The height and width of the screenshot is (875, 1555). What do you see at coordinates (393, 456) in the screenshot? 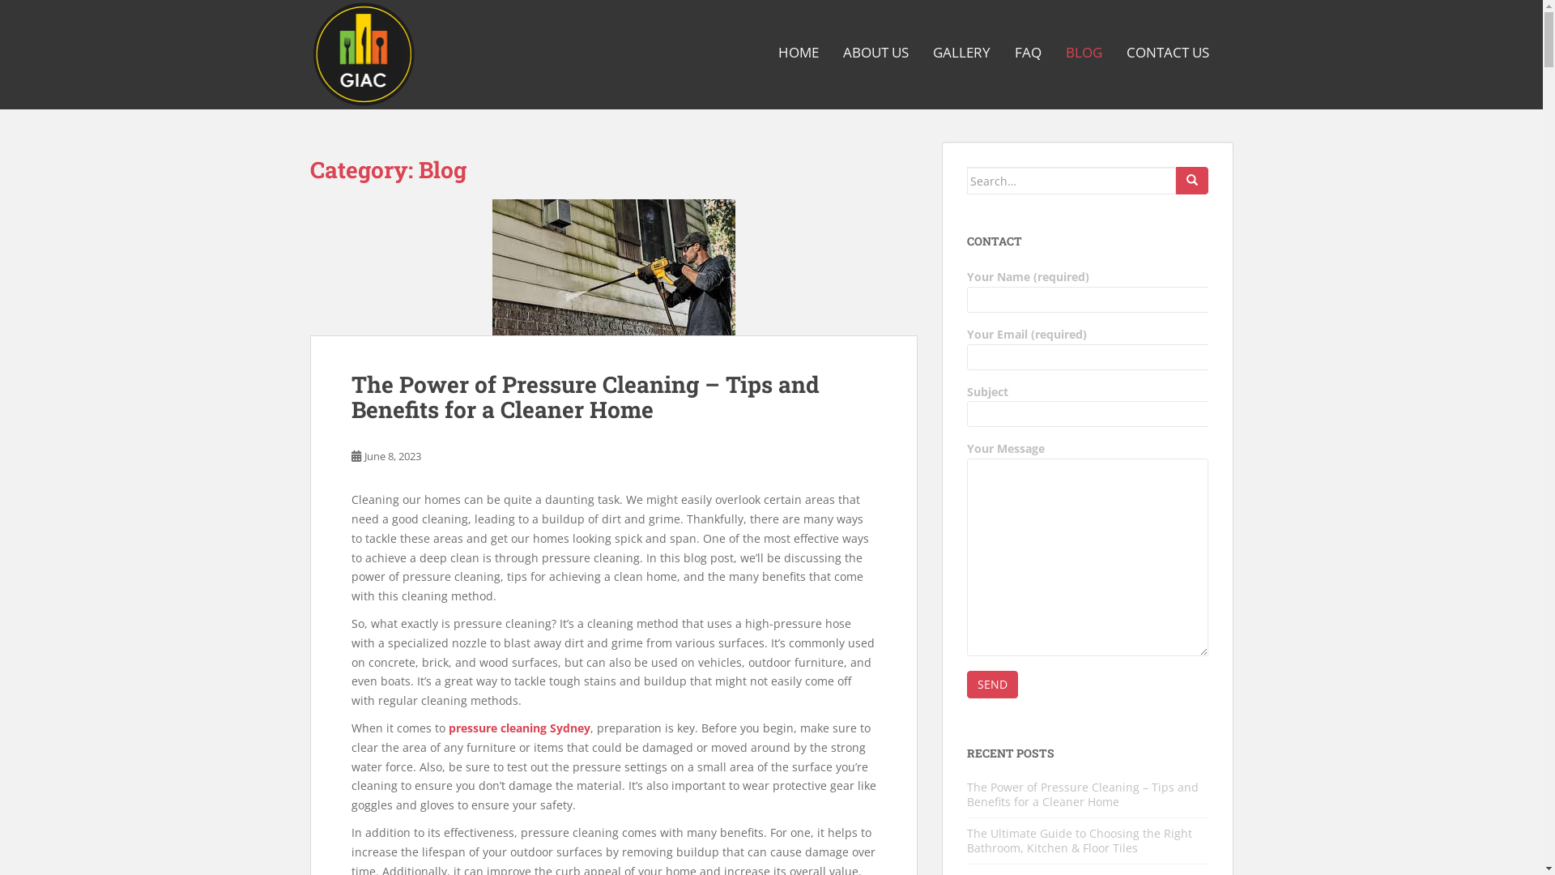
I see `June 8, 2023` at bounding box center [393, 456].